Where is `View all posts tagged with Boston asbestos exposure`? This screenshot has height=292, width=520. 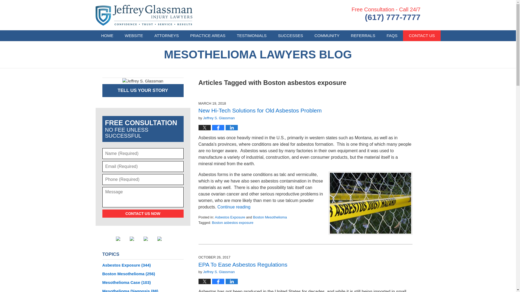 View all posts tagged with Boston asbestos exposure is located at coordinates (232, 223).